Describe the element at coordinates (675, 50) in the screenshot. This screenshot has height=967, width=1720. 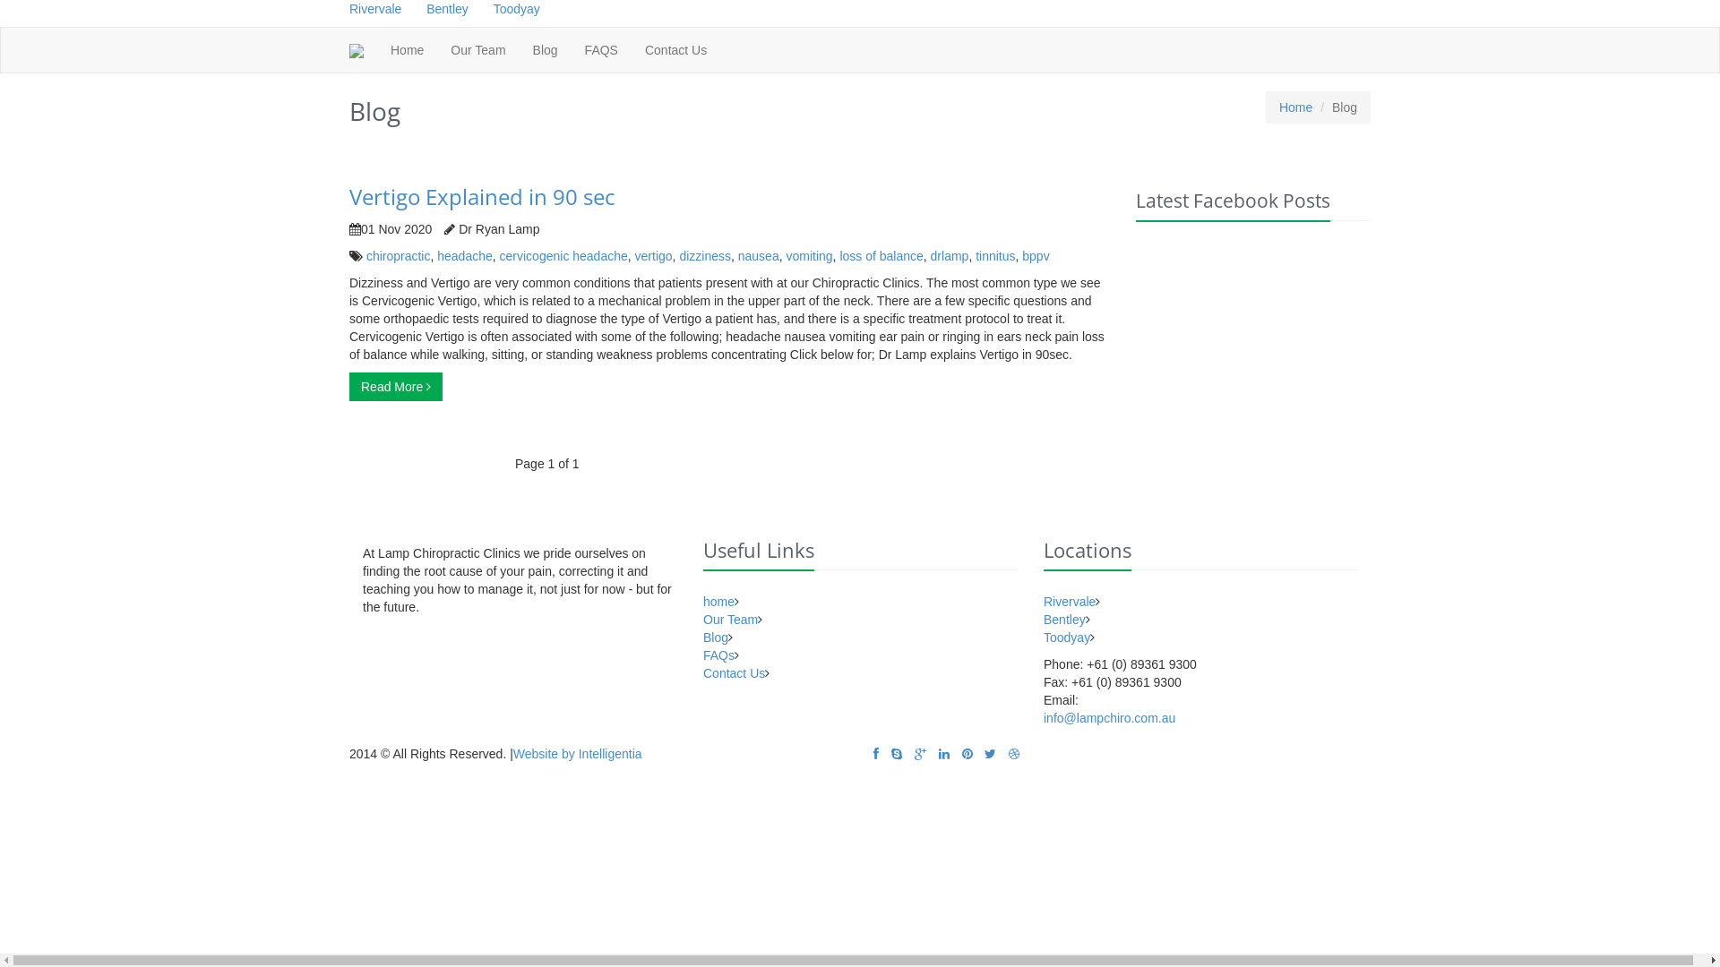
I see `Contact Us` at that location.